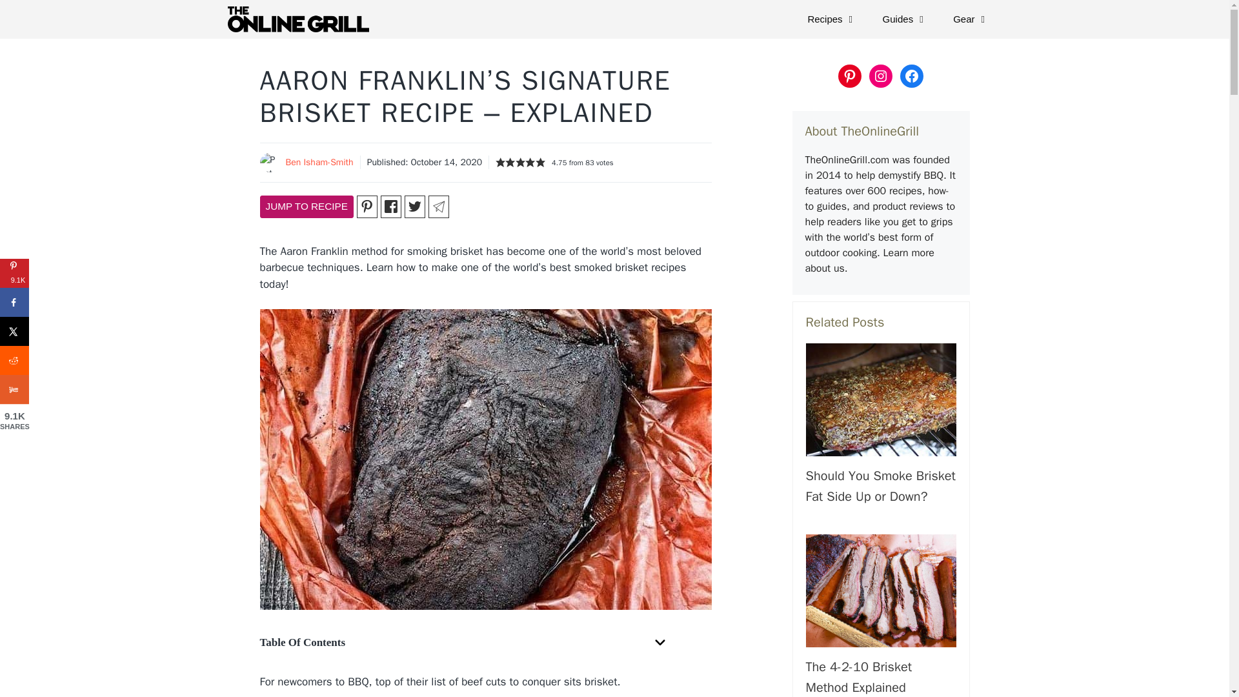 This screenshot has width=1239, height=697. I want to click on Share on X, so click(14, 331).